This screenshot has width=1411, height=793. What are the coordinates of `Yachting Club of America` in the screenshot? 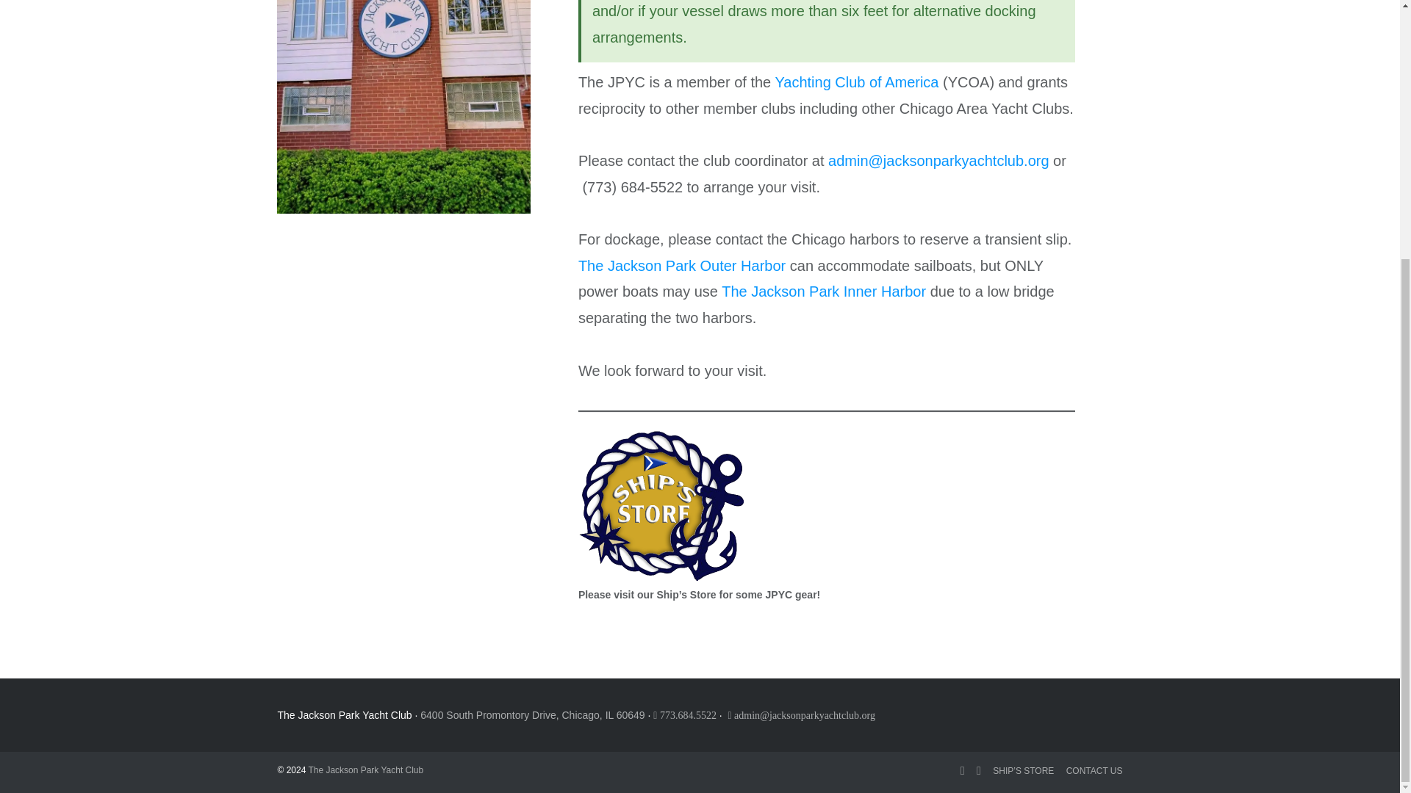 It's located at (856, 82).